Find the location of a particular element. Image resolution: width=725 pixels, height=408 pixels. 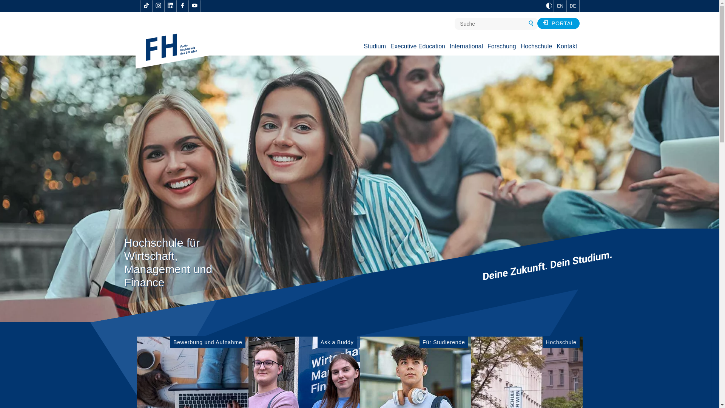

ENGLISCH is located at coordinates (560, 6).